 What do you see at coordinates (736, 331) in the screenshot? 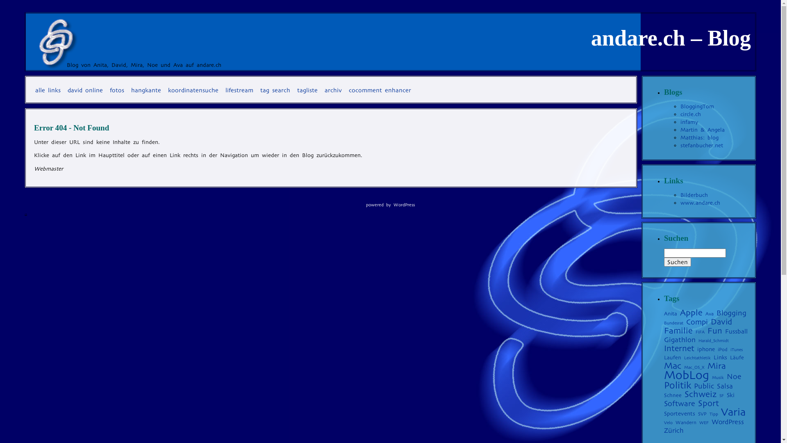
I see `Fussball` at bounding box center [736, 331].